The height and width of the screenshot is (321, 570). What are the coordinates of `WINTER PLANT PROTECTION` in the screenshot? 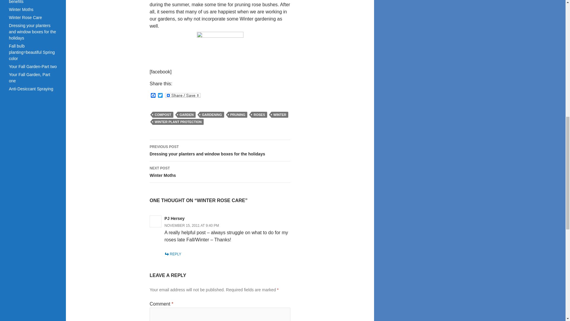 It's located at (160, 96).